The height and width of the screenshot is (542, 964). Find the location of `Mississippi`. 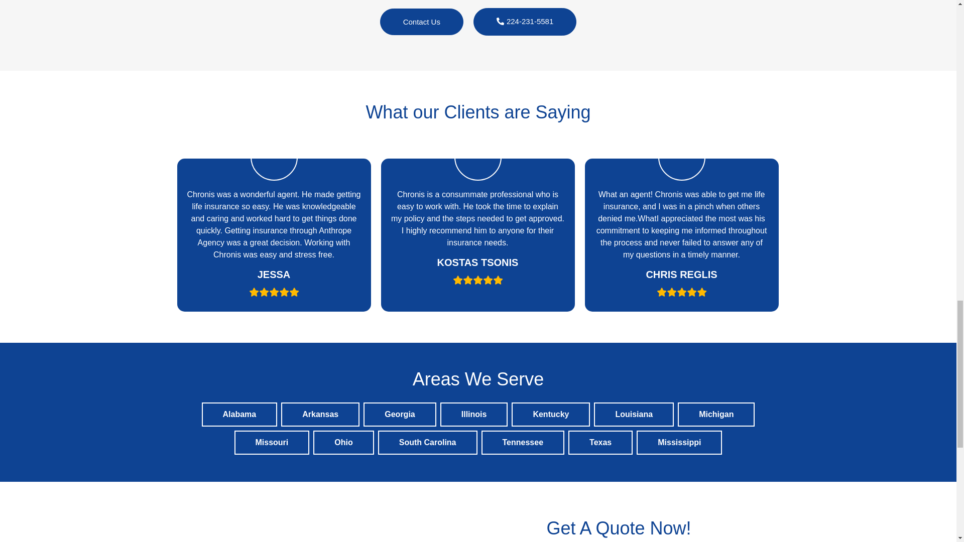

Mississippi is located at coordinates (679, 443).